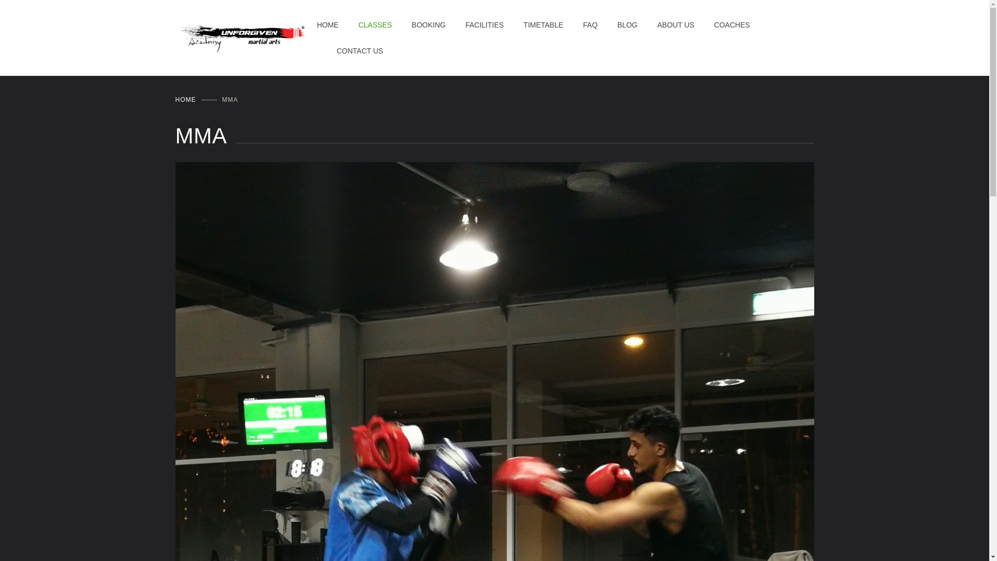 The height and width of the screenshot is (561, 997). Describe the element at coordinates (419, 25) in the screenshot. I see `BOOKING` at that location.